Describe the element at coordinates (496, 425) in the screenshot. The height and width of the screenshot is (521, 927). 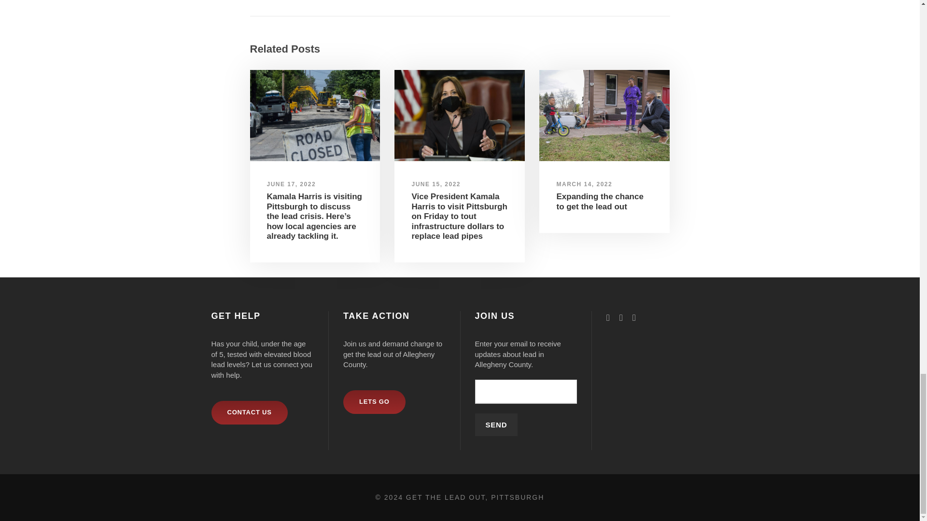
I see `Send` at that location.